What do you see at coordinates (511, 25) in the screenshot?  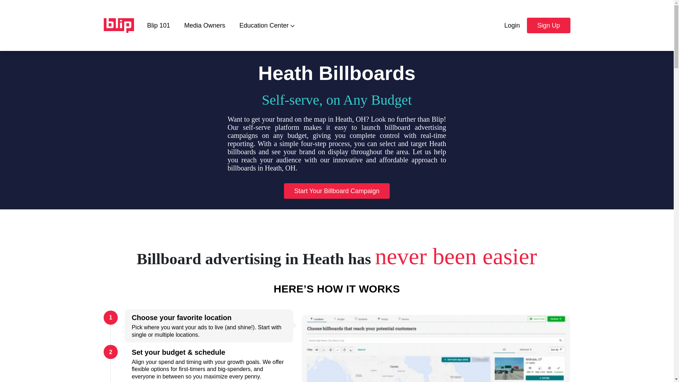 I see `Login` at bounding box center [511, 25].